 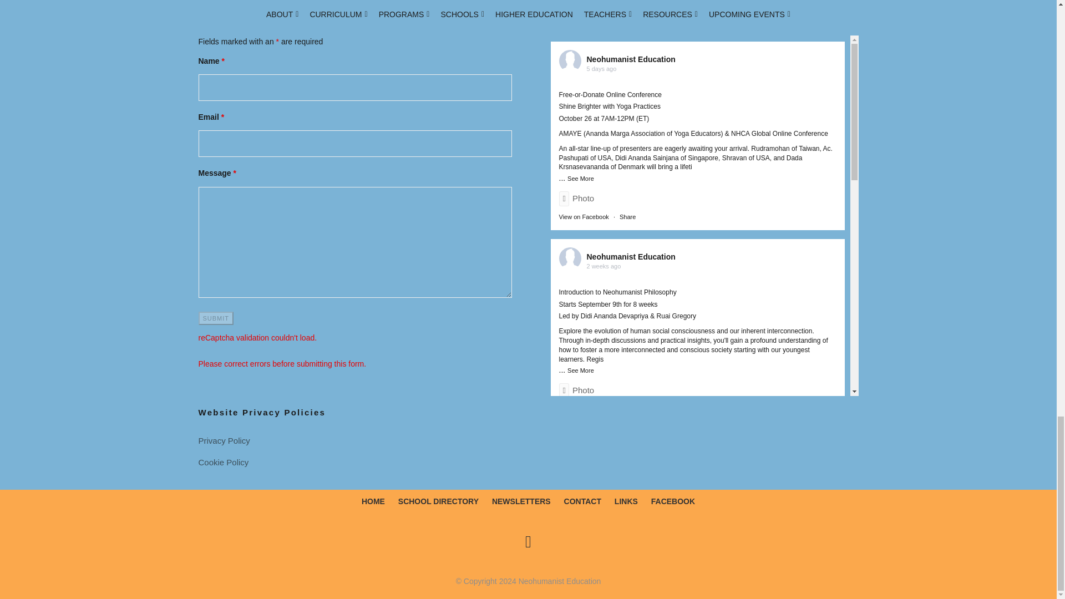 What do you see at coordinates (628, 564) in the screenshot?
I see `Share` at bounding box center [628, 564].